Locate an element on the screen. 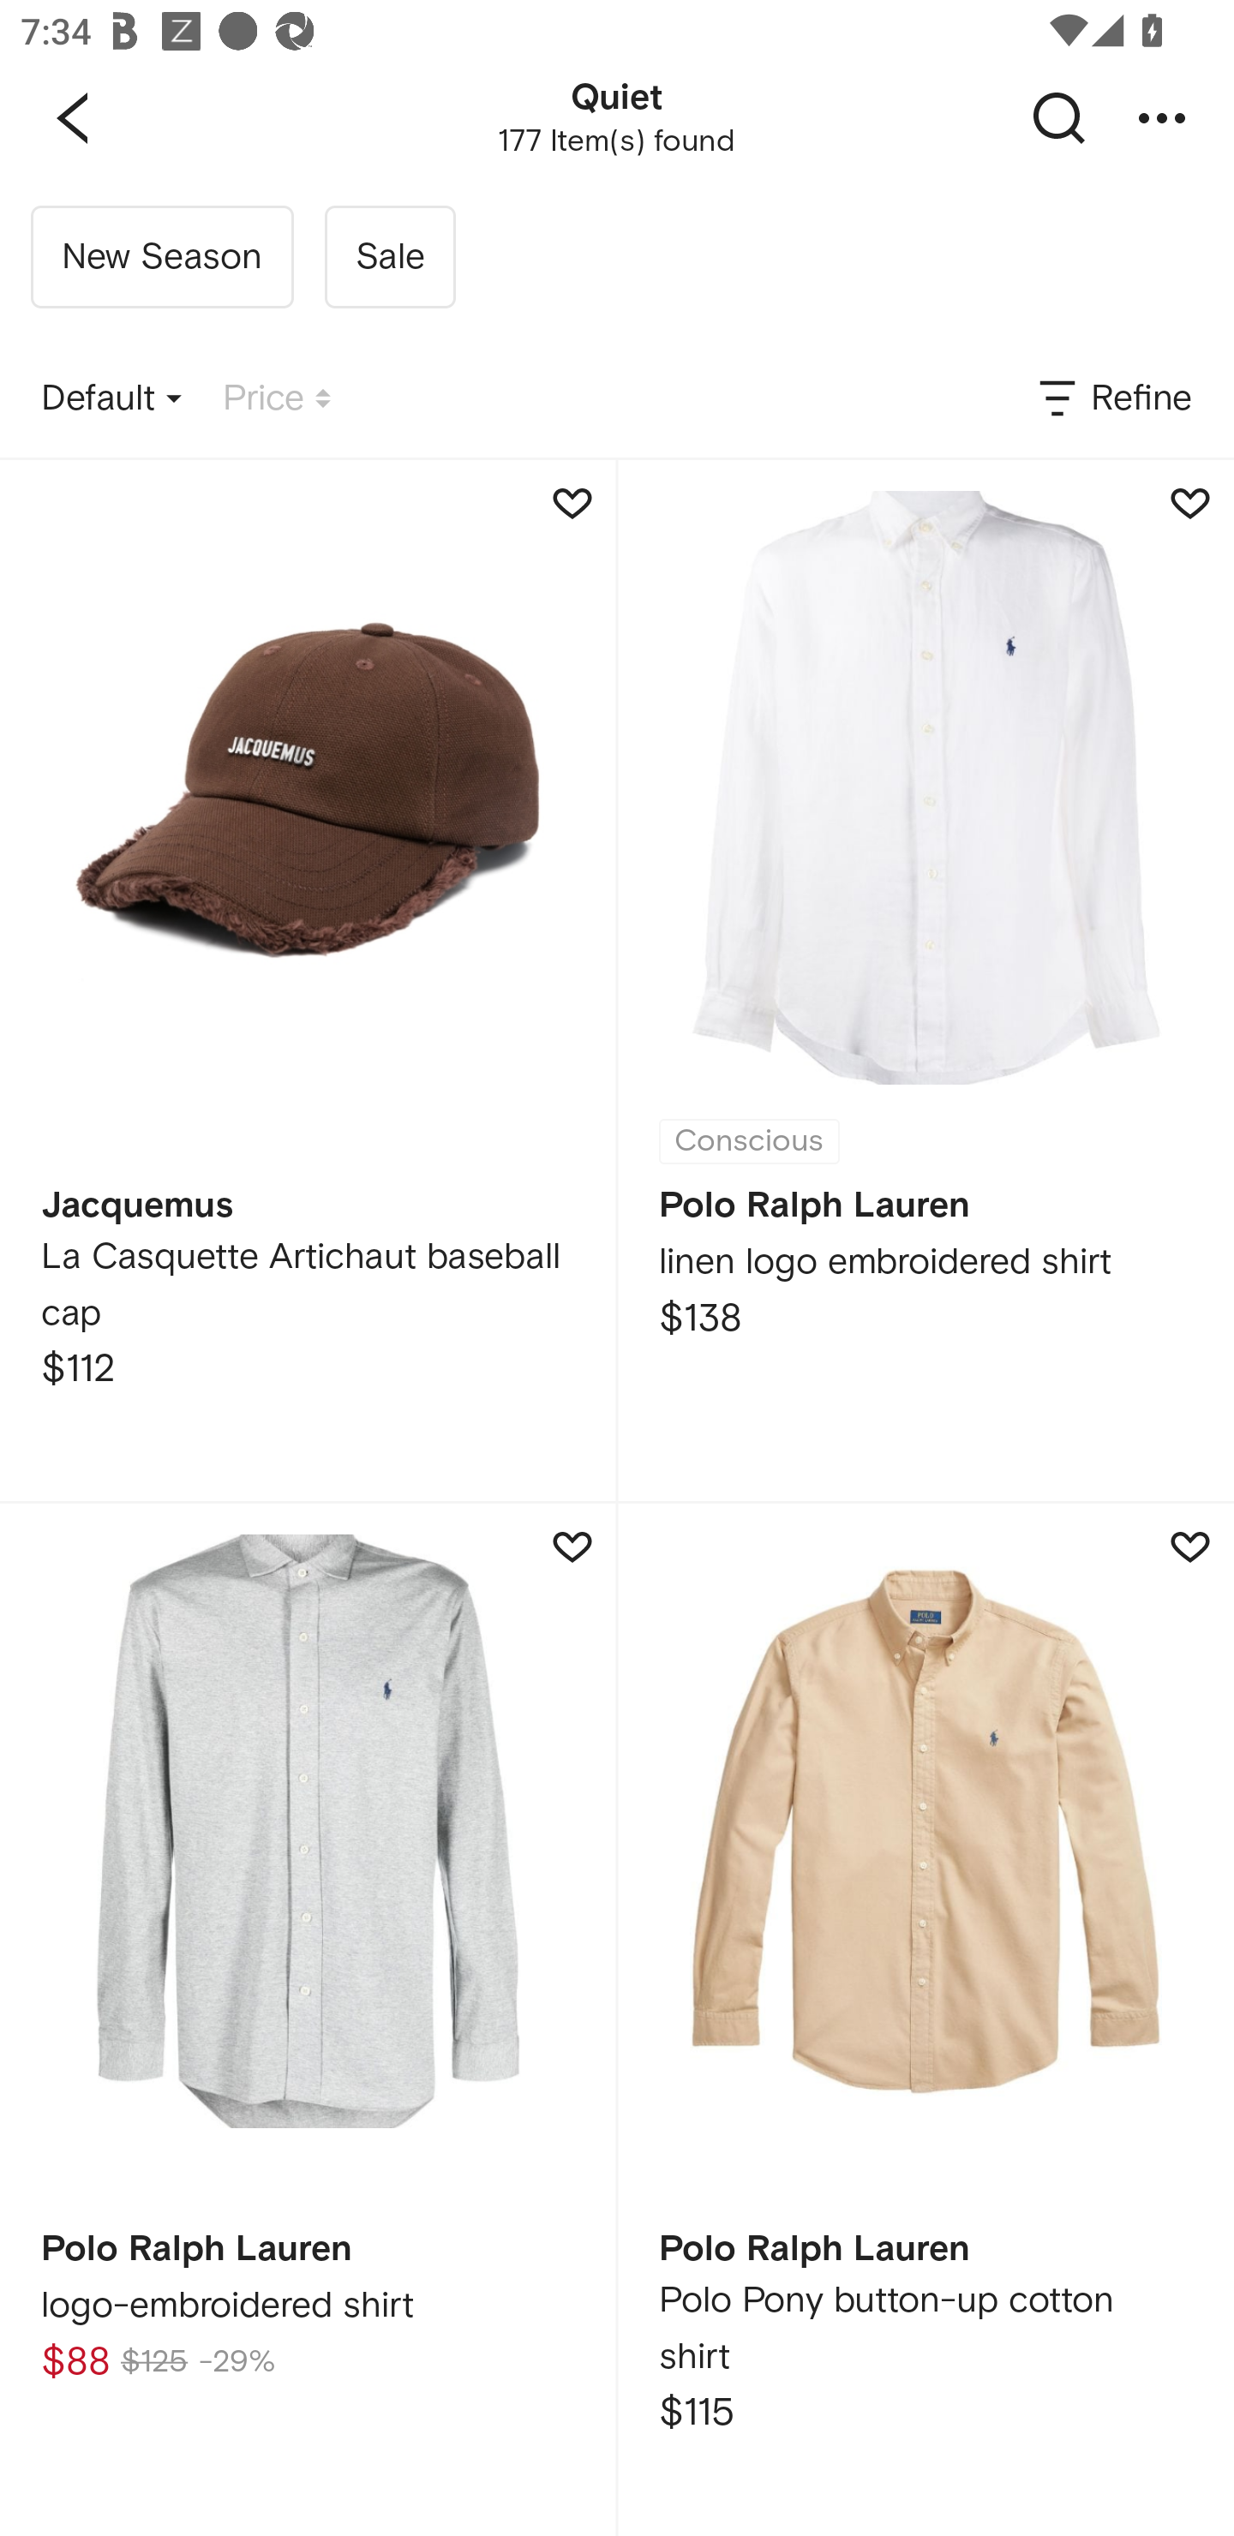 This screenshot has width=1234, height=2536. New Season is located at coordinates (162, 257).